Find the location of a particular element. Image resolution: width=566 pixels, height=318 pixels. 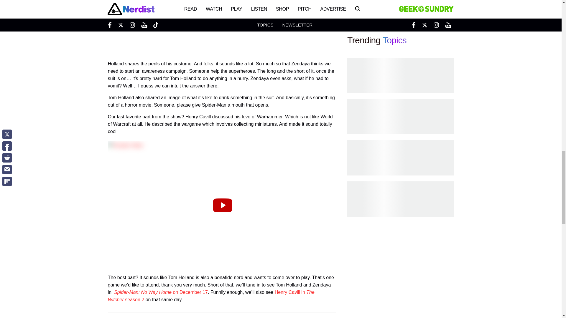

Henry Cavill in The Witcher season 2 is located at coordinates (211, 296).